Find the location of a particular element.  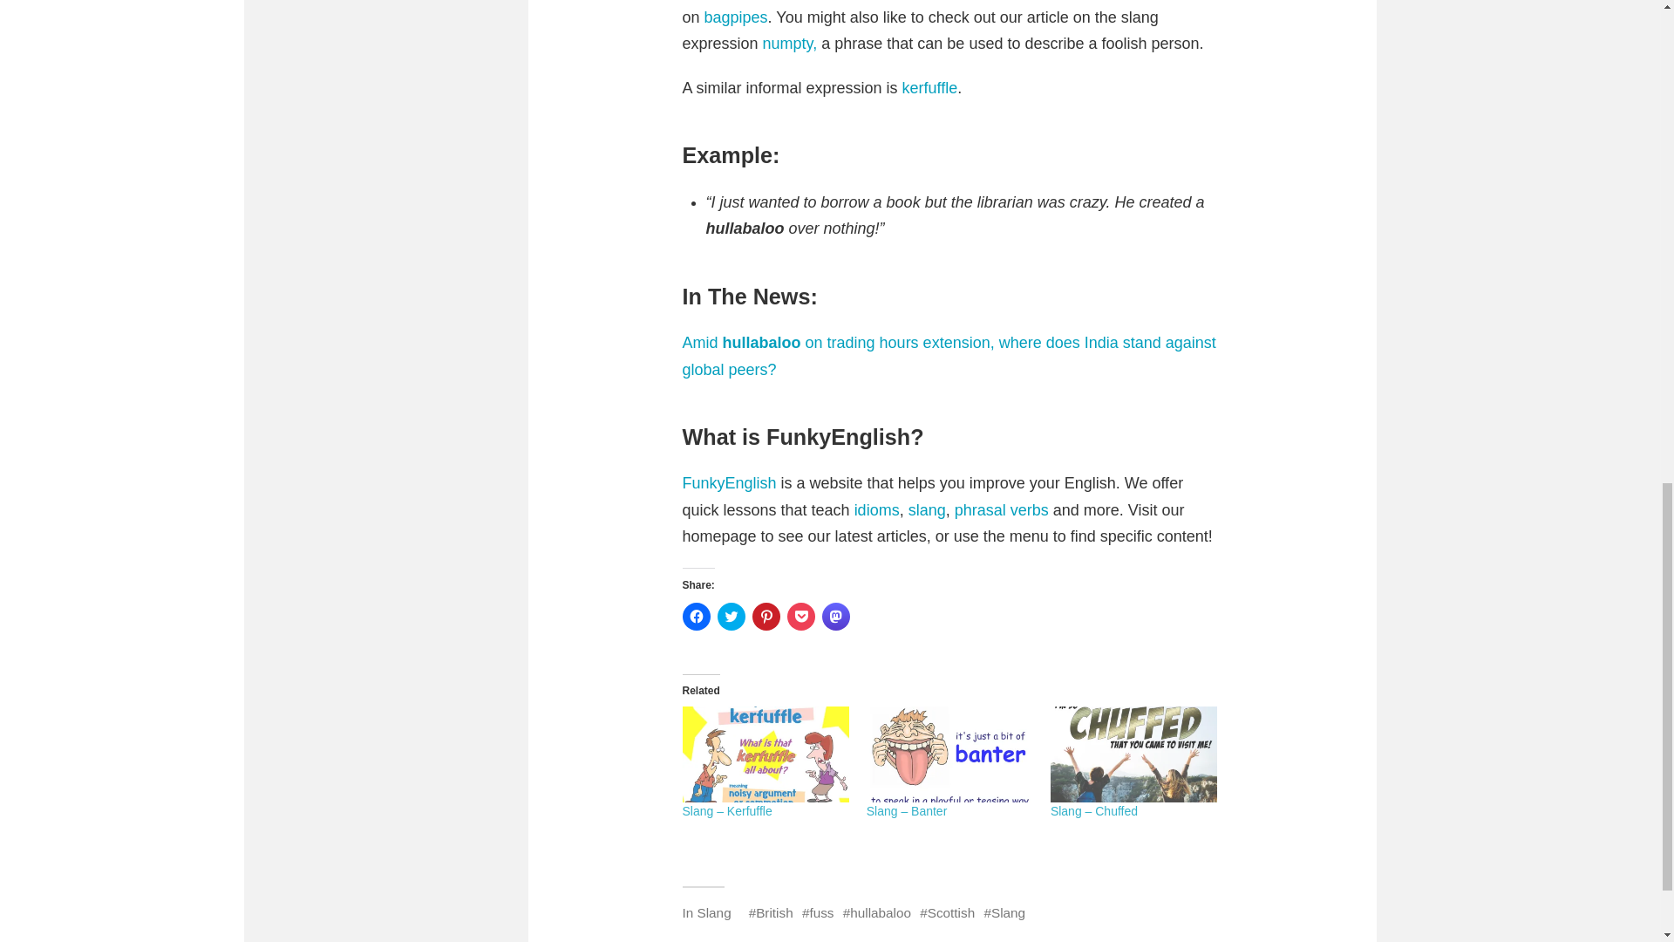

FunkyEnglish is located at coordinates (729, 483).